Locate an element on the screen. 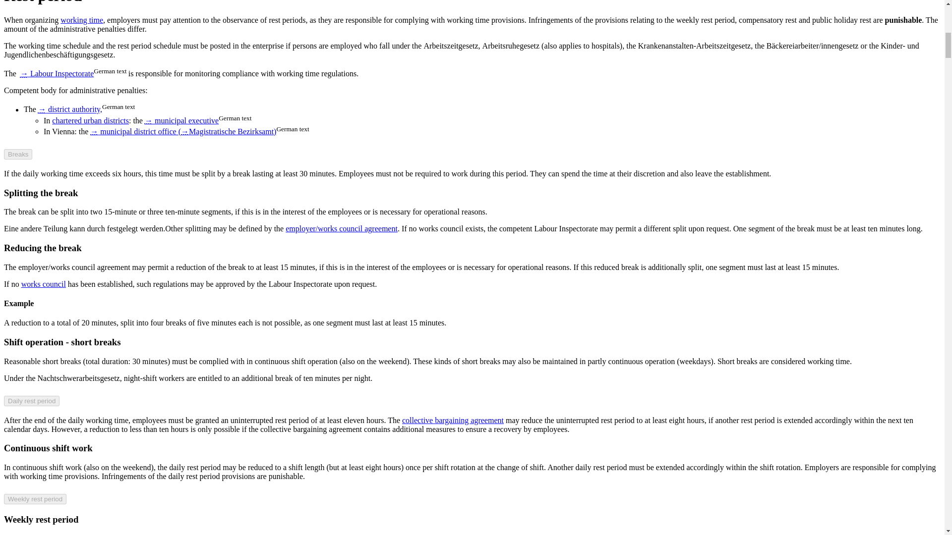 Image resolution: width=952 pixels, height=535 pixels. Go to is located at coordinates (24, 73).